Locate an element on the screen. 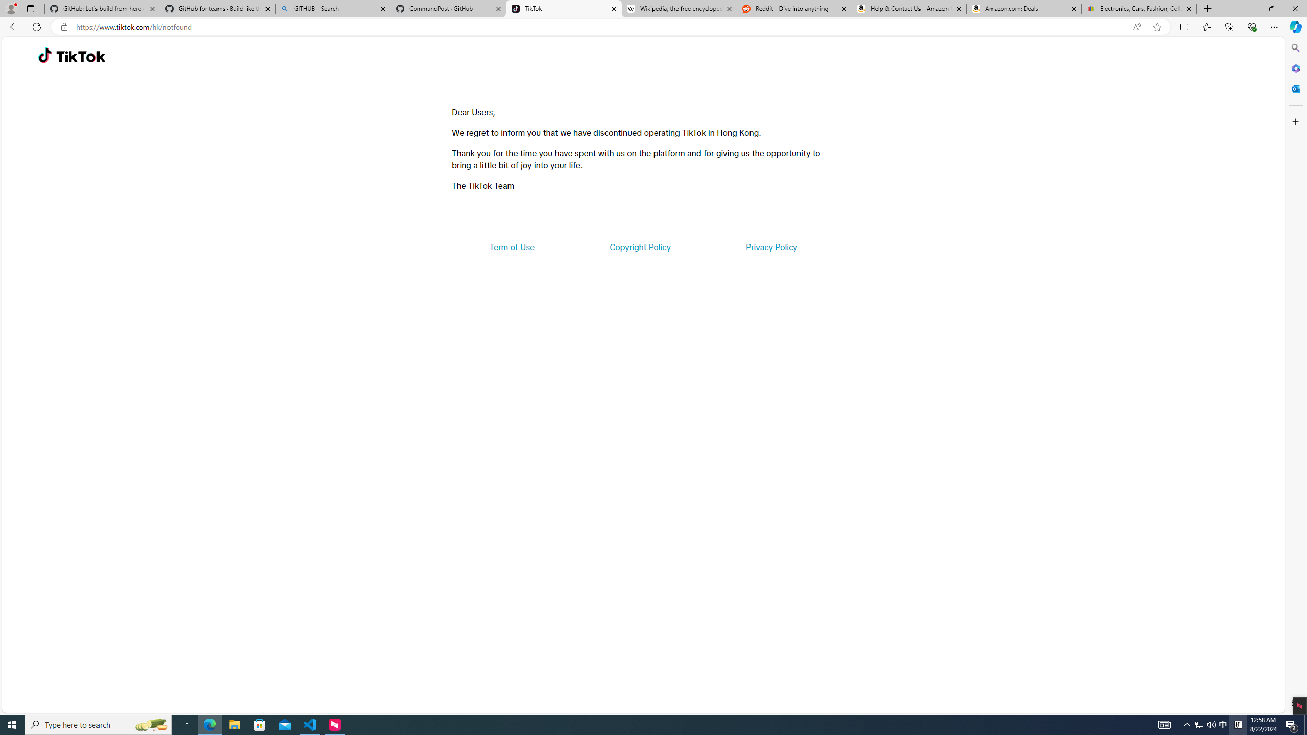 This screenshot has width=1307, height=735. TikTok is located at coordinates (81, 56).